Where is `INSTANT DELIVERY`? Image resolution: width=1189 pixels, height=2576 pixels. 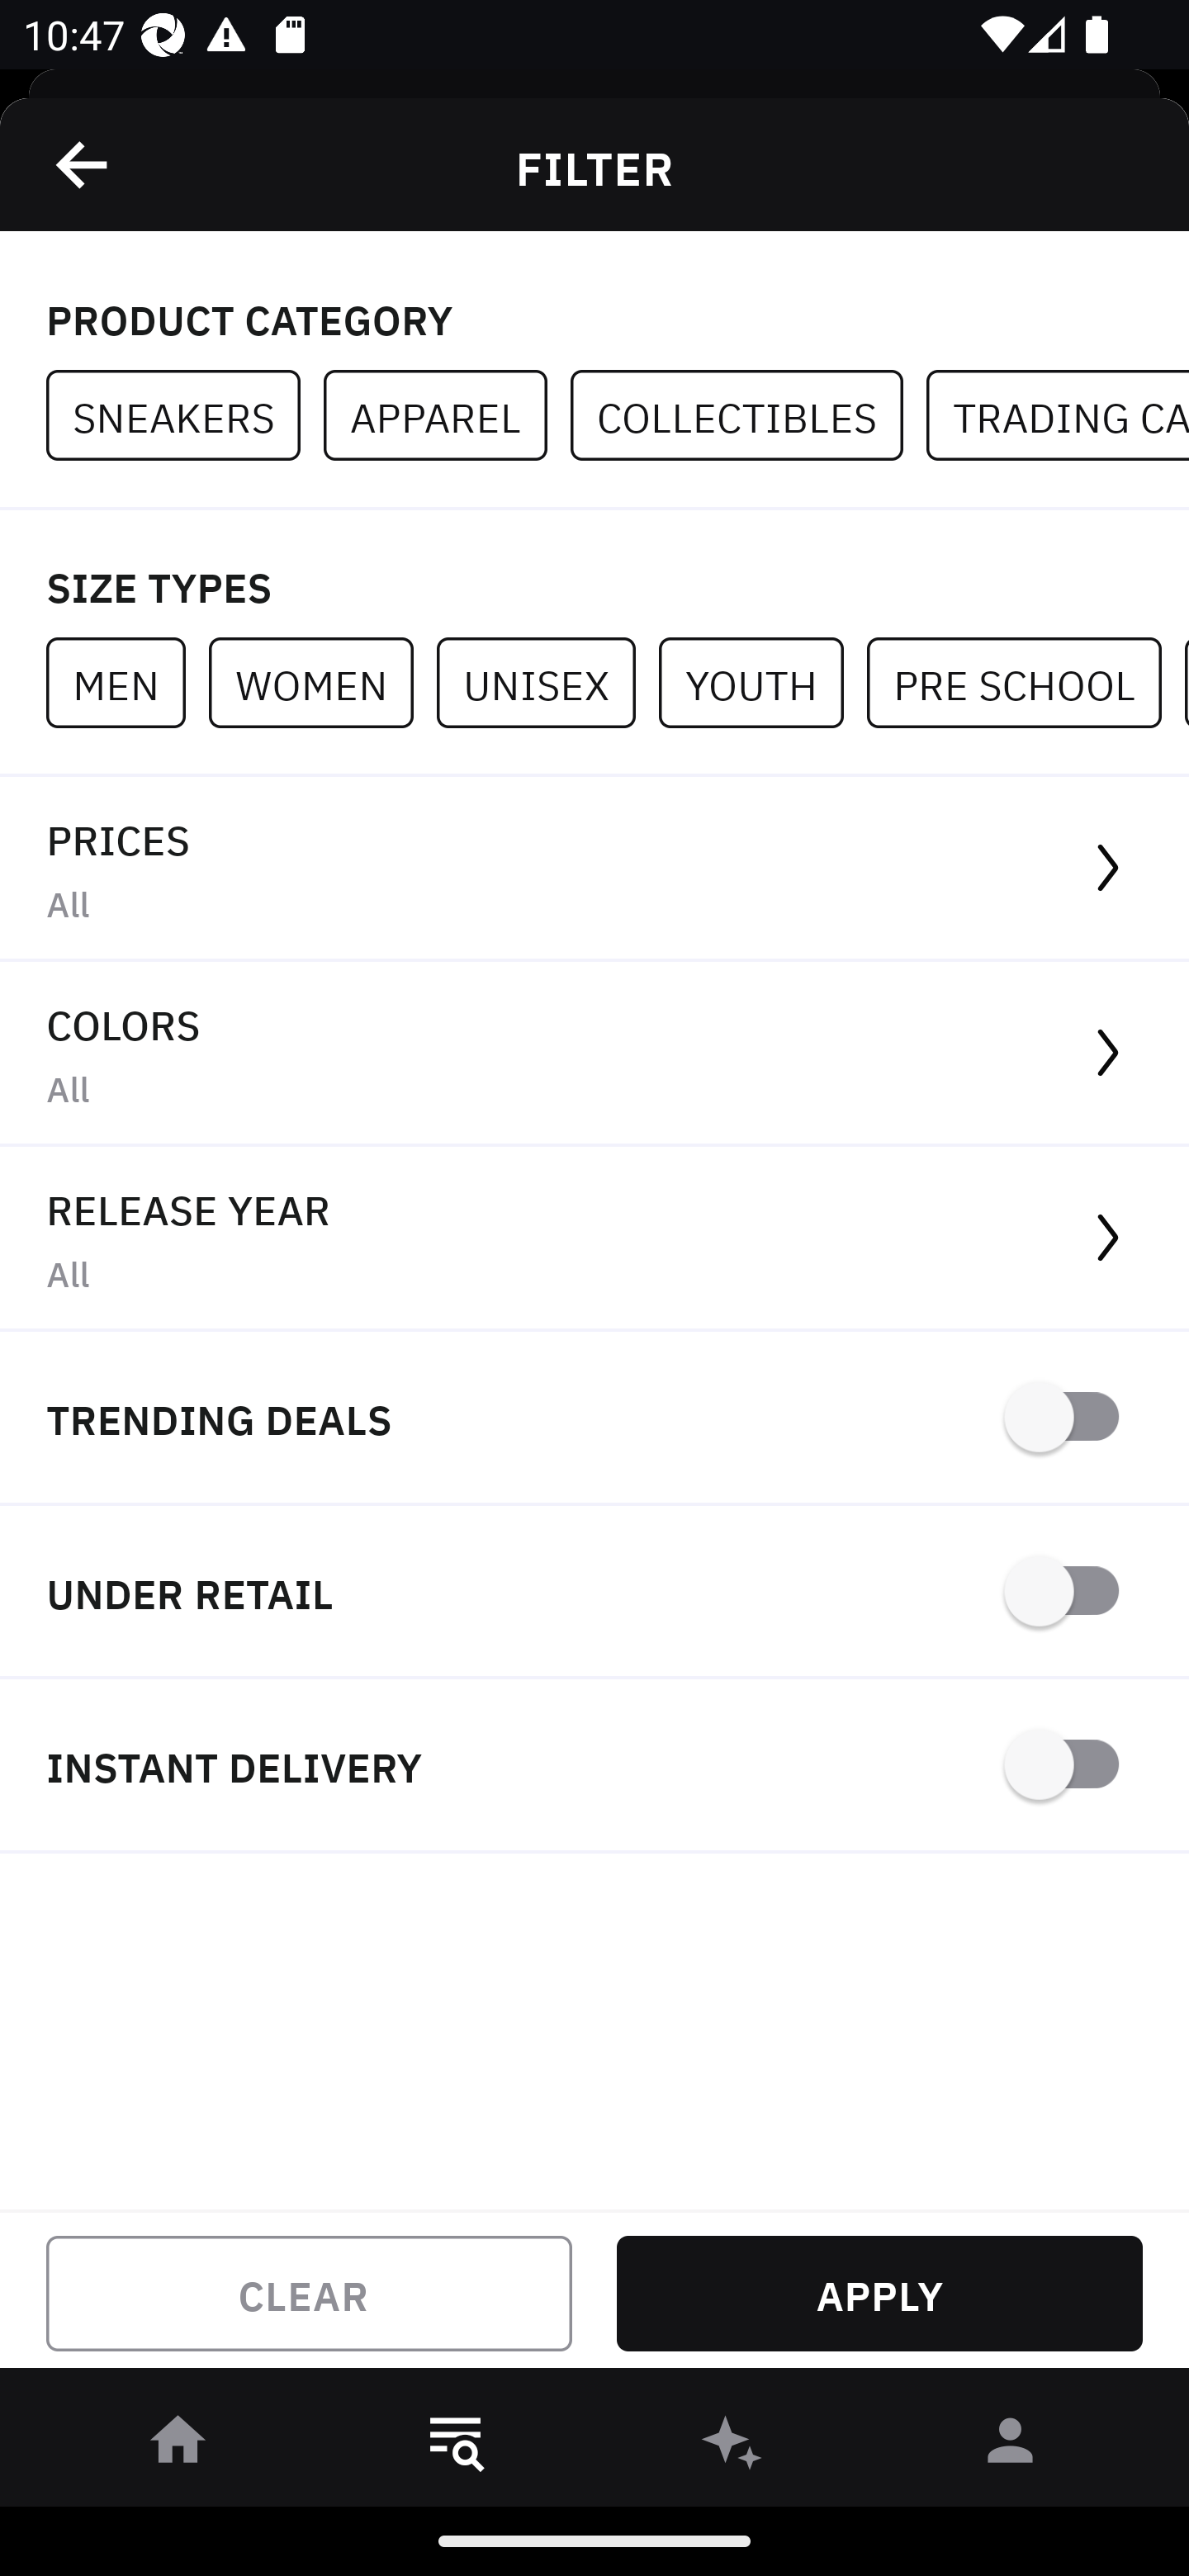 INSTANT DELIVERY is located at coordinates (594, 1767).